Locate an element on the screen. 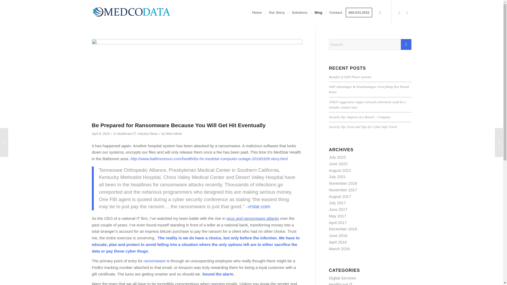 Image resolution: width=507 pixels, height=285 pixels. August 2021 is located at coordinates (340, 170).